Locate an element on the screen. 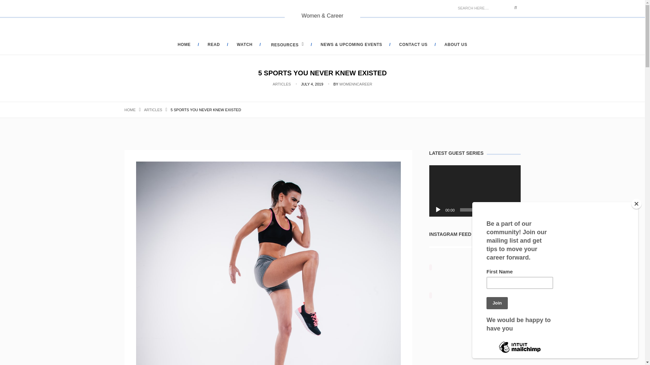 This screenshot has height=365, width=650. ARTICLES is located at coordinates (282, 84).